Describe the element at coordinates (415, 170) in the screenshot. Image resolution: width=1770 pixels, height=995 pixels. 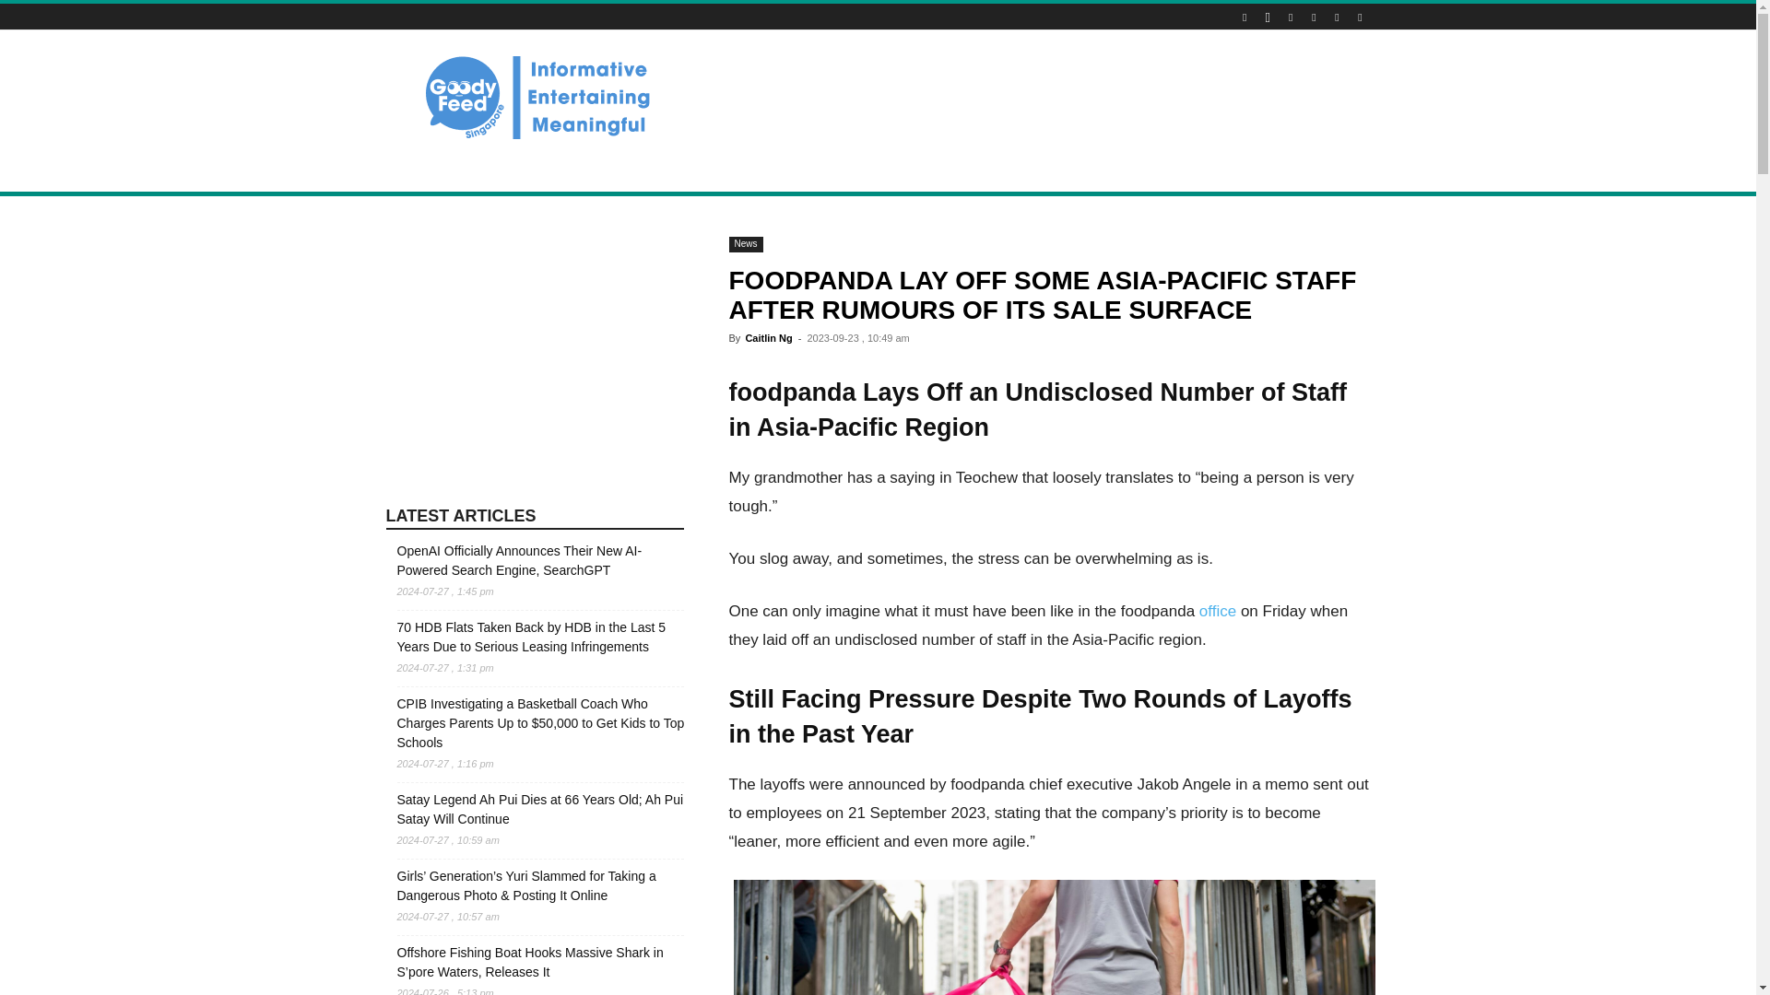
I see `NEWS` at that location.